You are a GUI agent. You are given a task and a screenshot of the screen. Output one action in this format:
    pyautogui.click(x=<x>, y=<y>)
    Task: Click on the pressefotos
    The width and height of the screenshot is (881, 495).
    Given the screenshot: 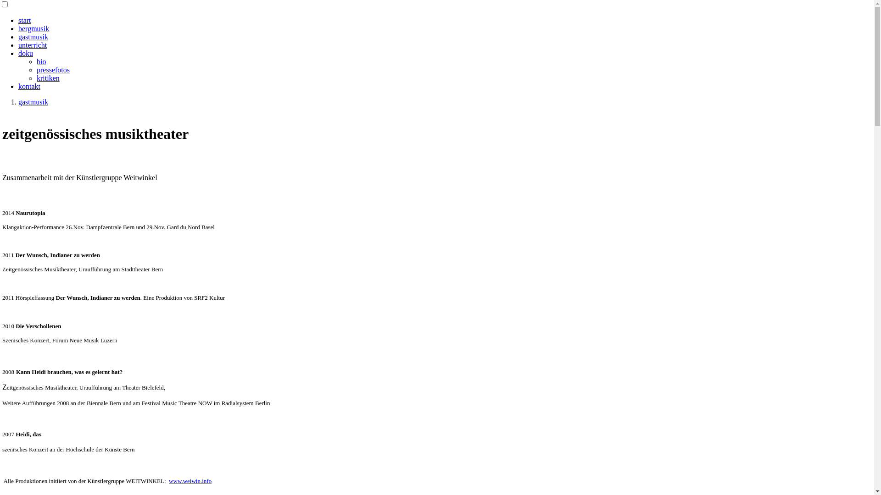 What is the action you would take?
    pyautogui.click(x=53, y=70)
    